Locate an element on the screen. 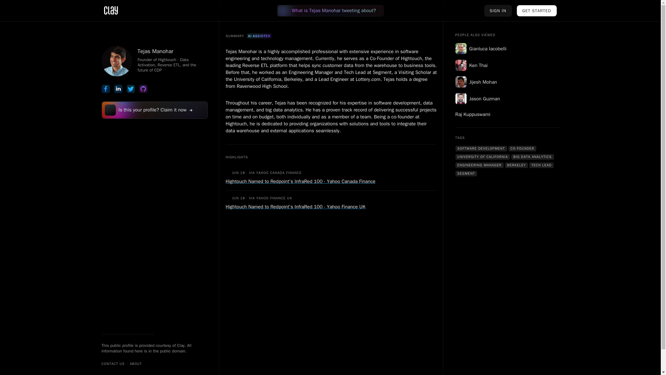 This screenshot has height=375, width=666. TECH LEAD is located at coordinates (541, 165).